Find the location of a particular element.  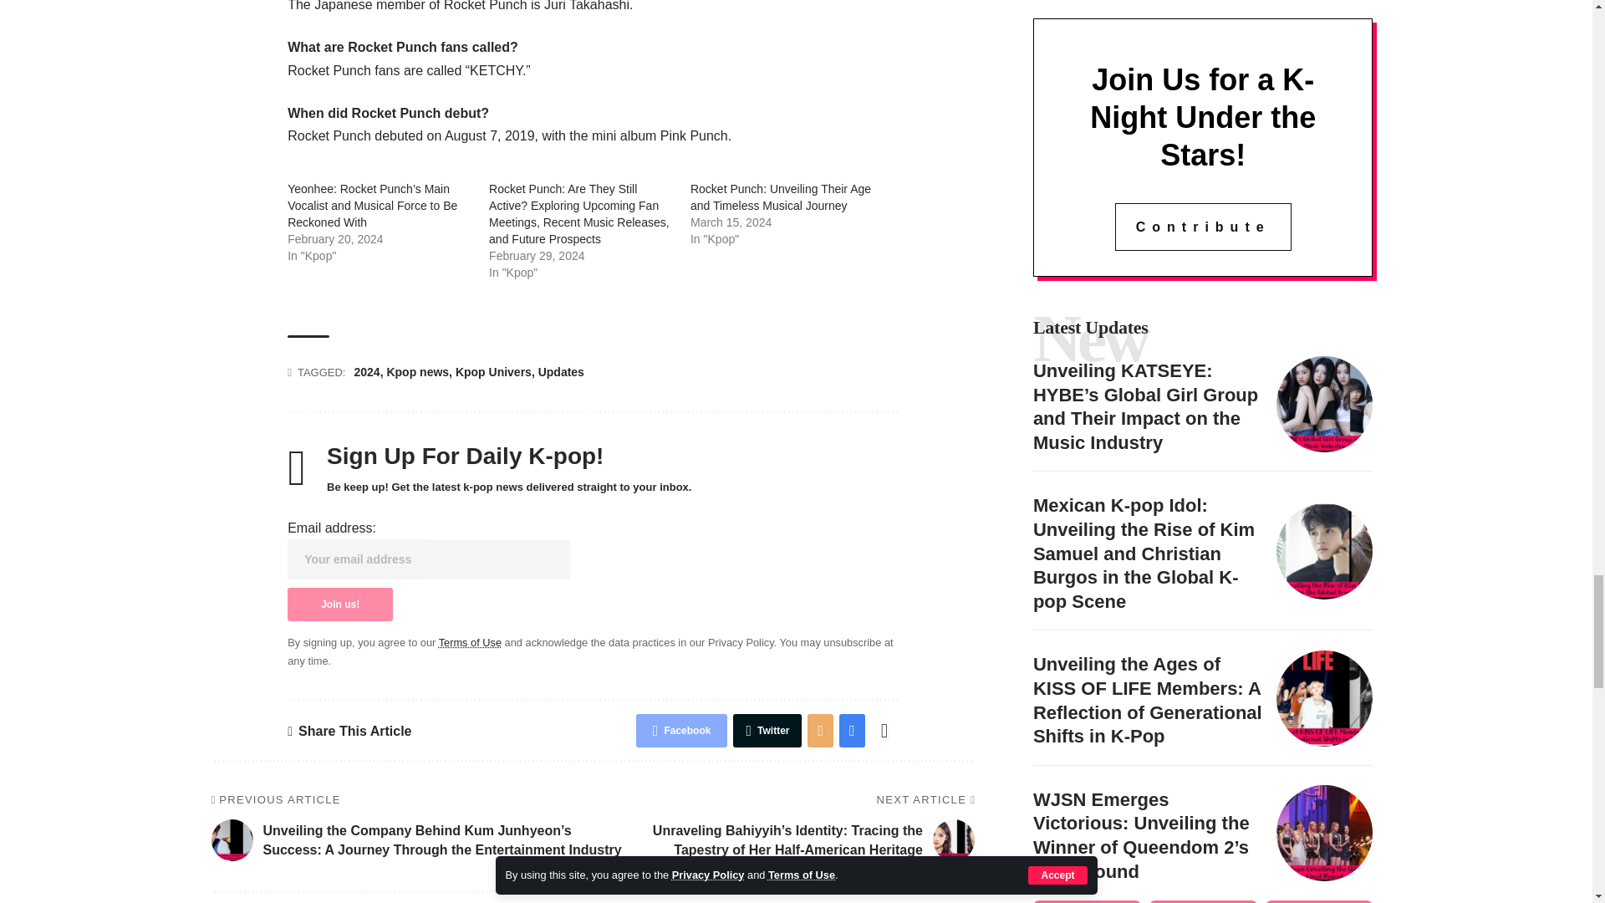

Join us! is located at coordinates (339, 605).